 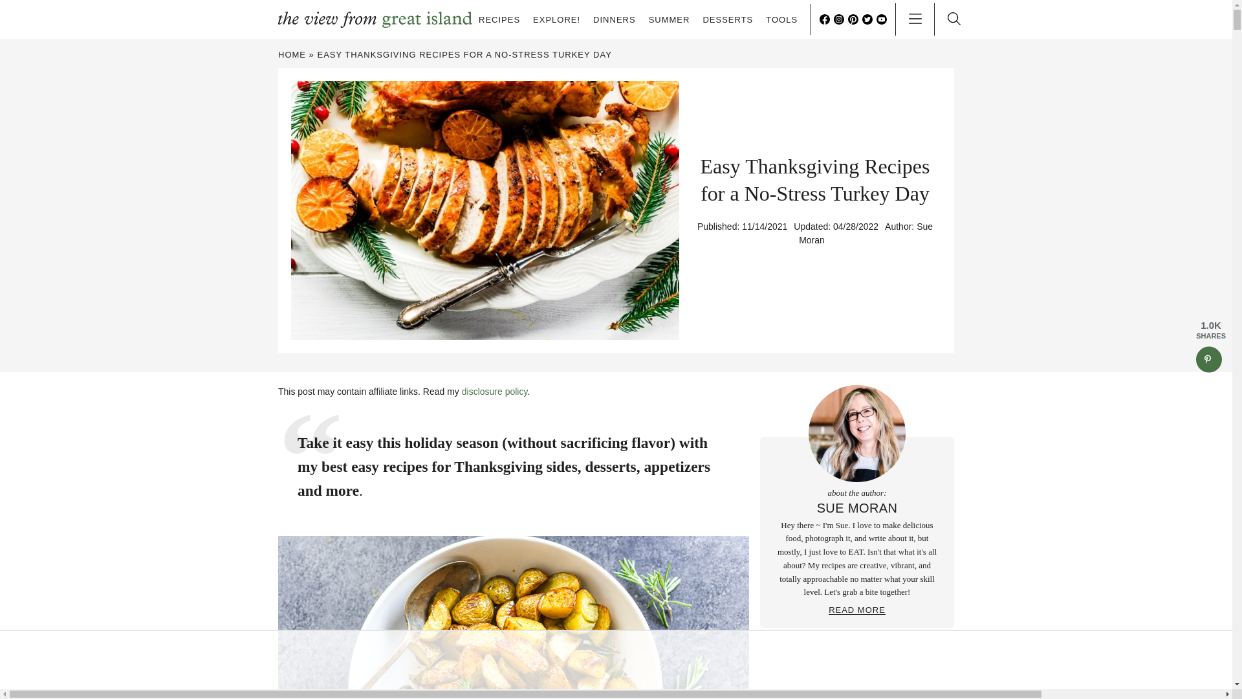 I want to click on SUMMER, so click(x=669, y=19).